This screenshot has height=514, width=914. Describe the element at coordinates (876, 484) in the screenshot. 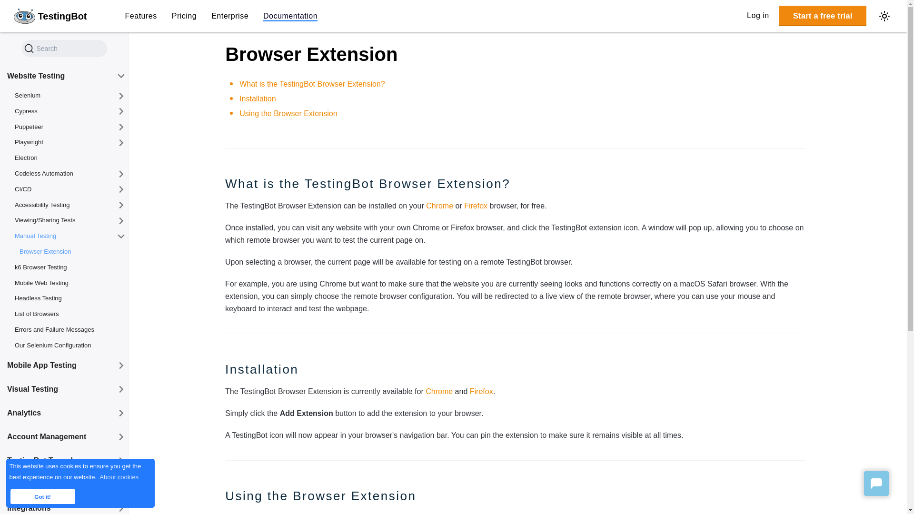

I see `Open Chat` at that location.